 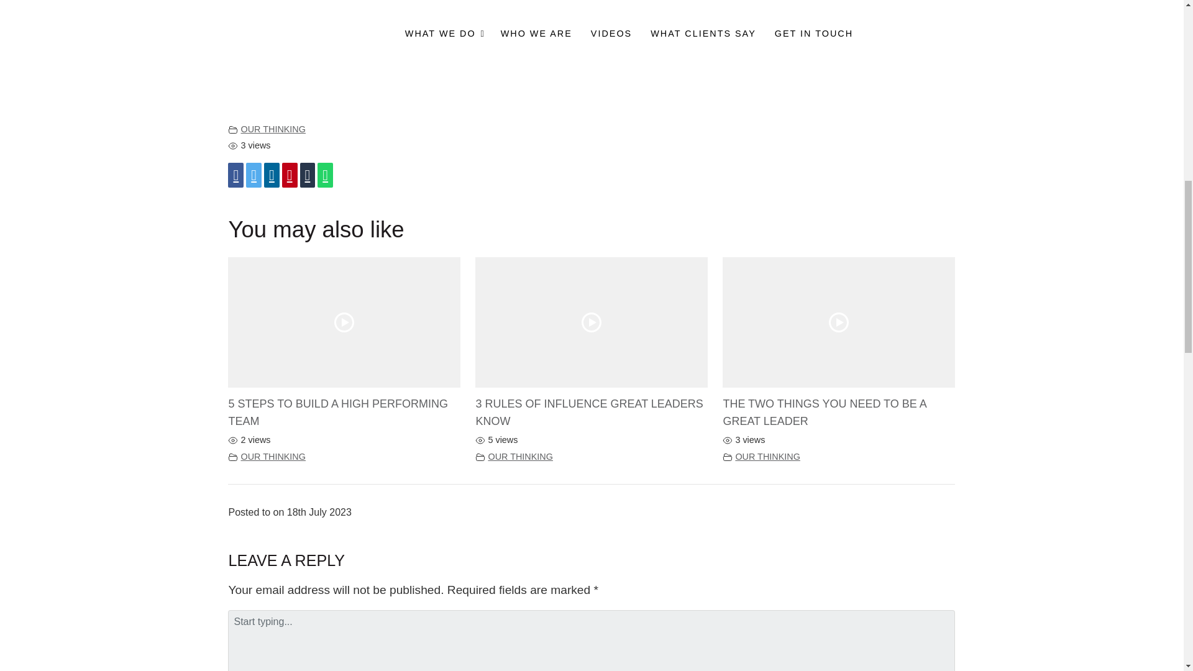 I want to click on Twitter, so click(x=254, y=175).